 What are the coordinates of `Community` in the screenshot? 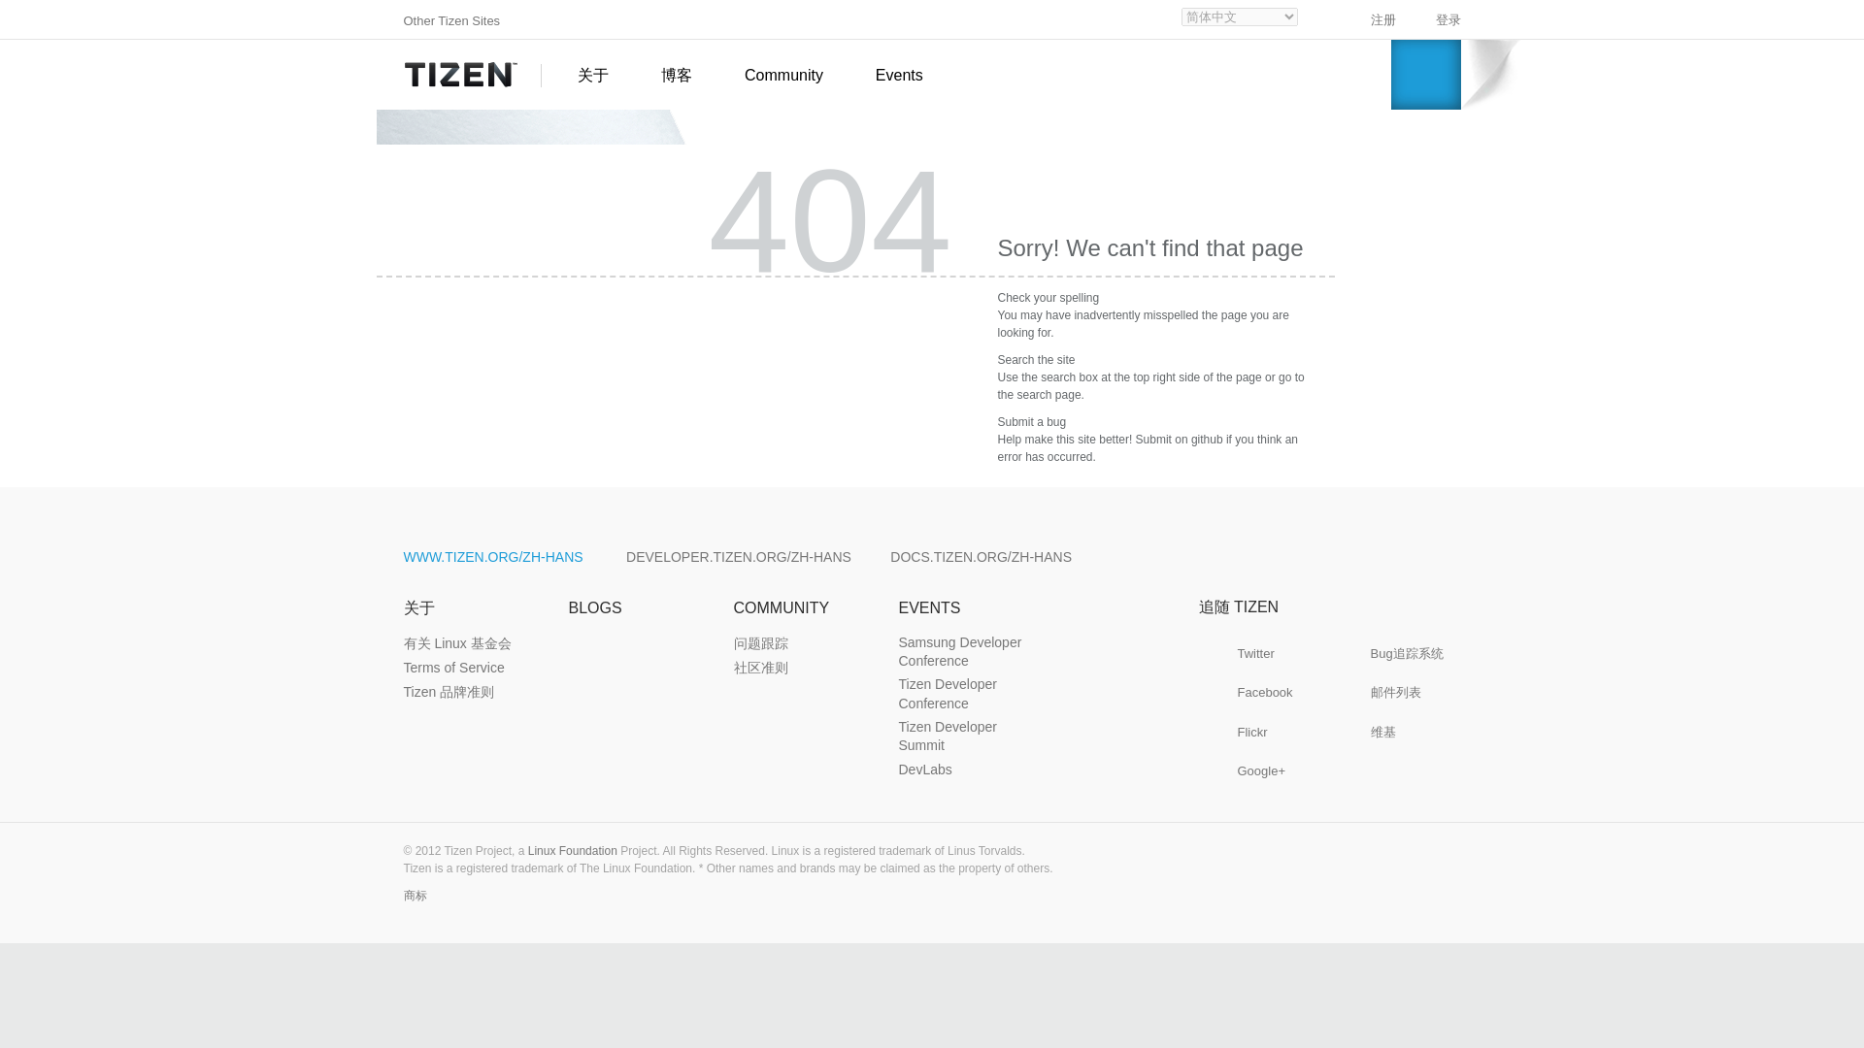 It's located at (783, 76).